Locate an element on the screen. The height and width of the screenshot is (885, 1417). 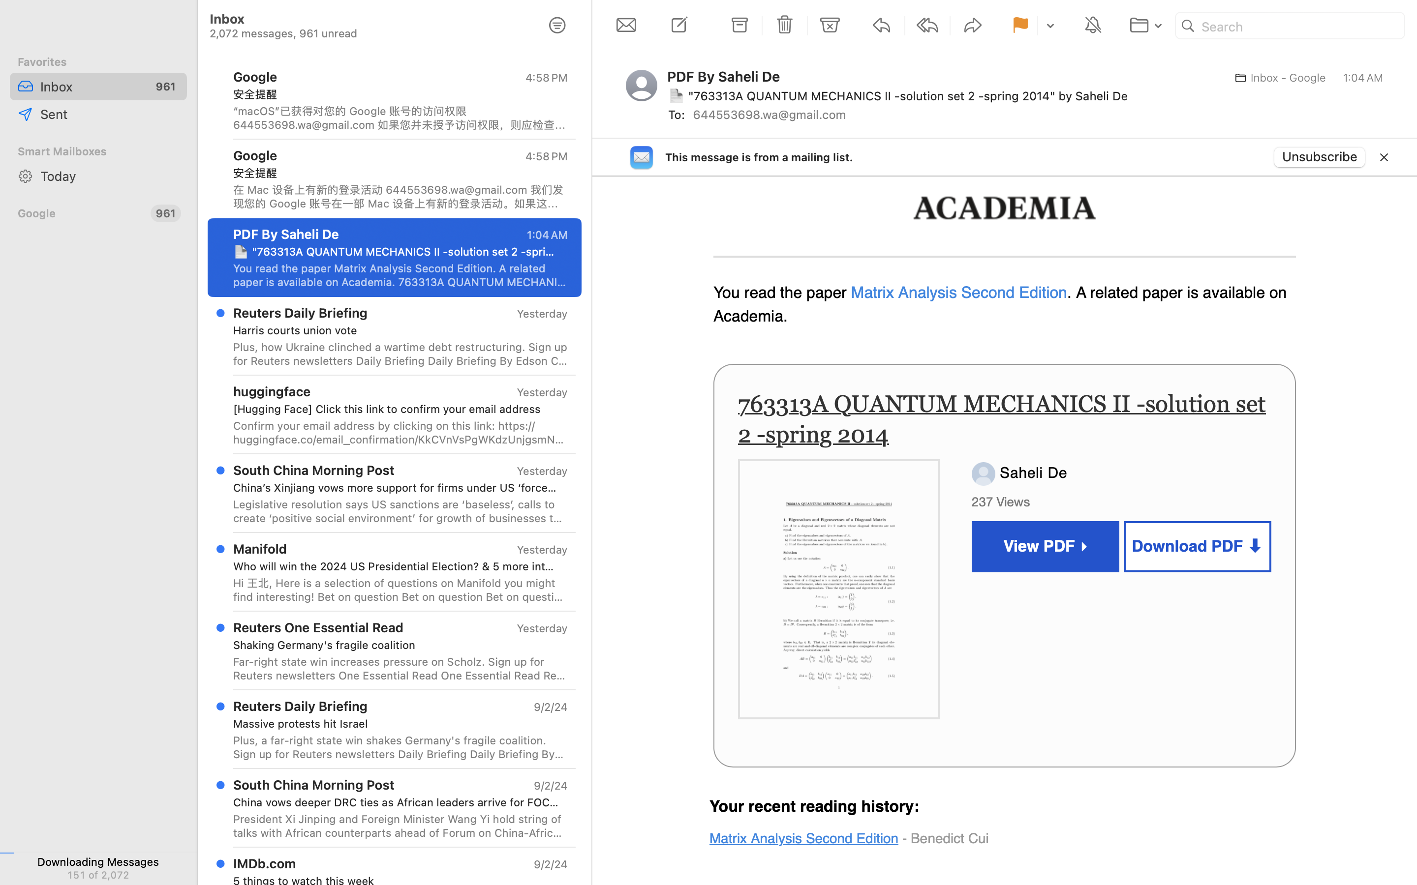
安全提醒 is located at coordinates (397, 94).